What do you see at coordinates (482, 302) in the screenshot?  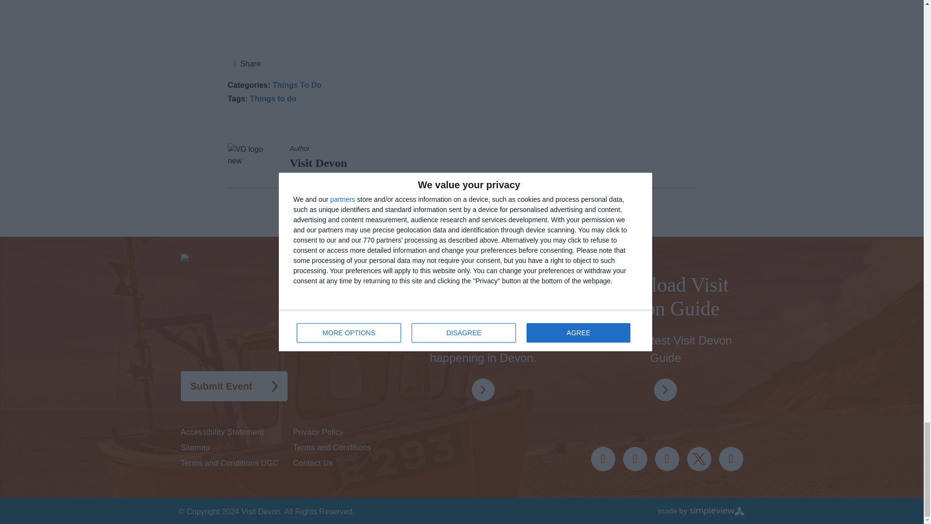 I see `E-newsletter Sign up` at bounding box center [482, 302].